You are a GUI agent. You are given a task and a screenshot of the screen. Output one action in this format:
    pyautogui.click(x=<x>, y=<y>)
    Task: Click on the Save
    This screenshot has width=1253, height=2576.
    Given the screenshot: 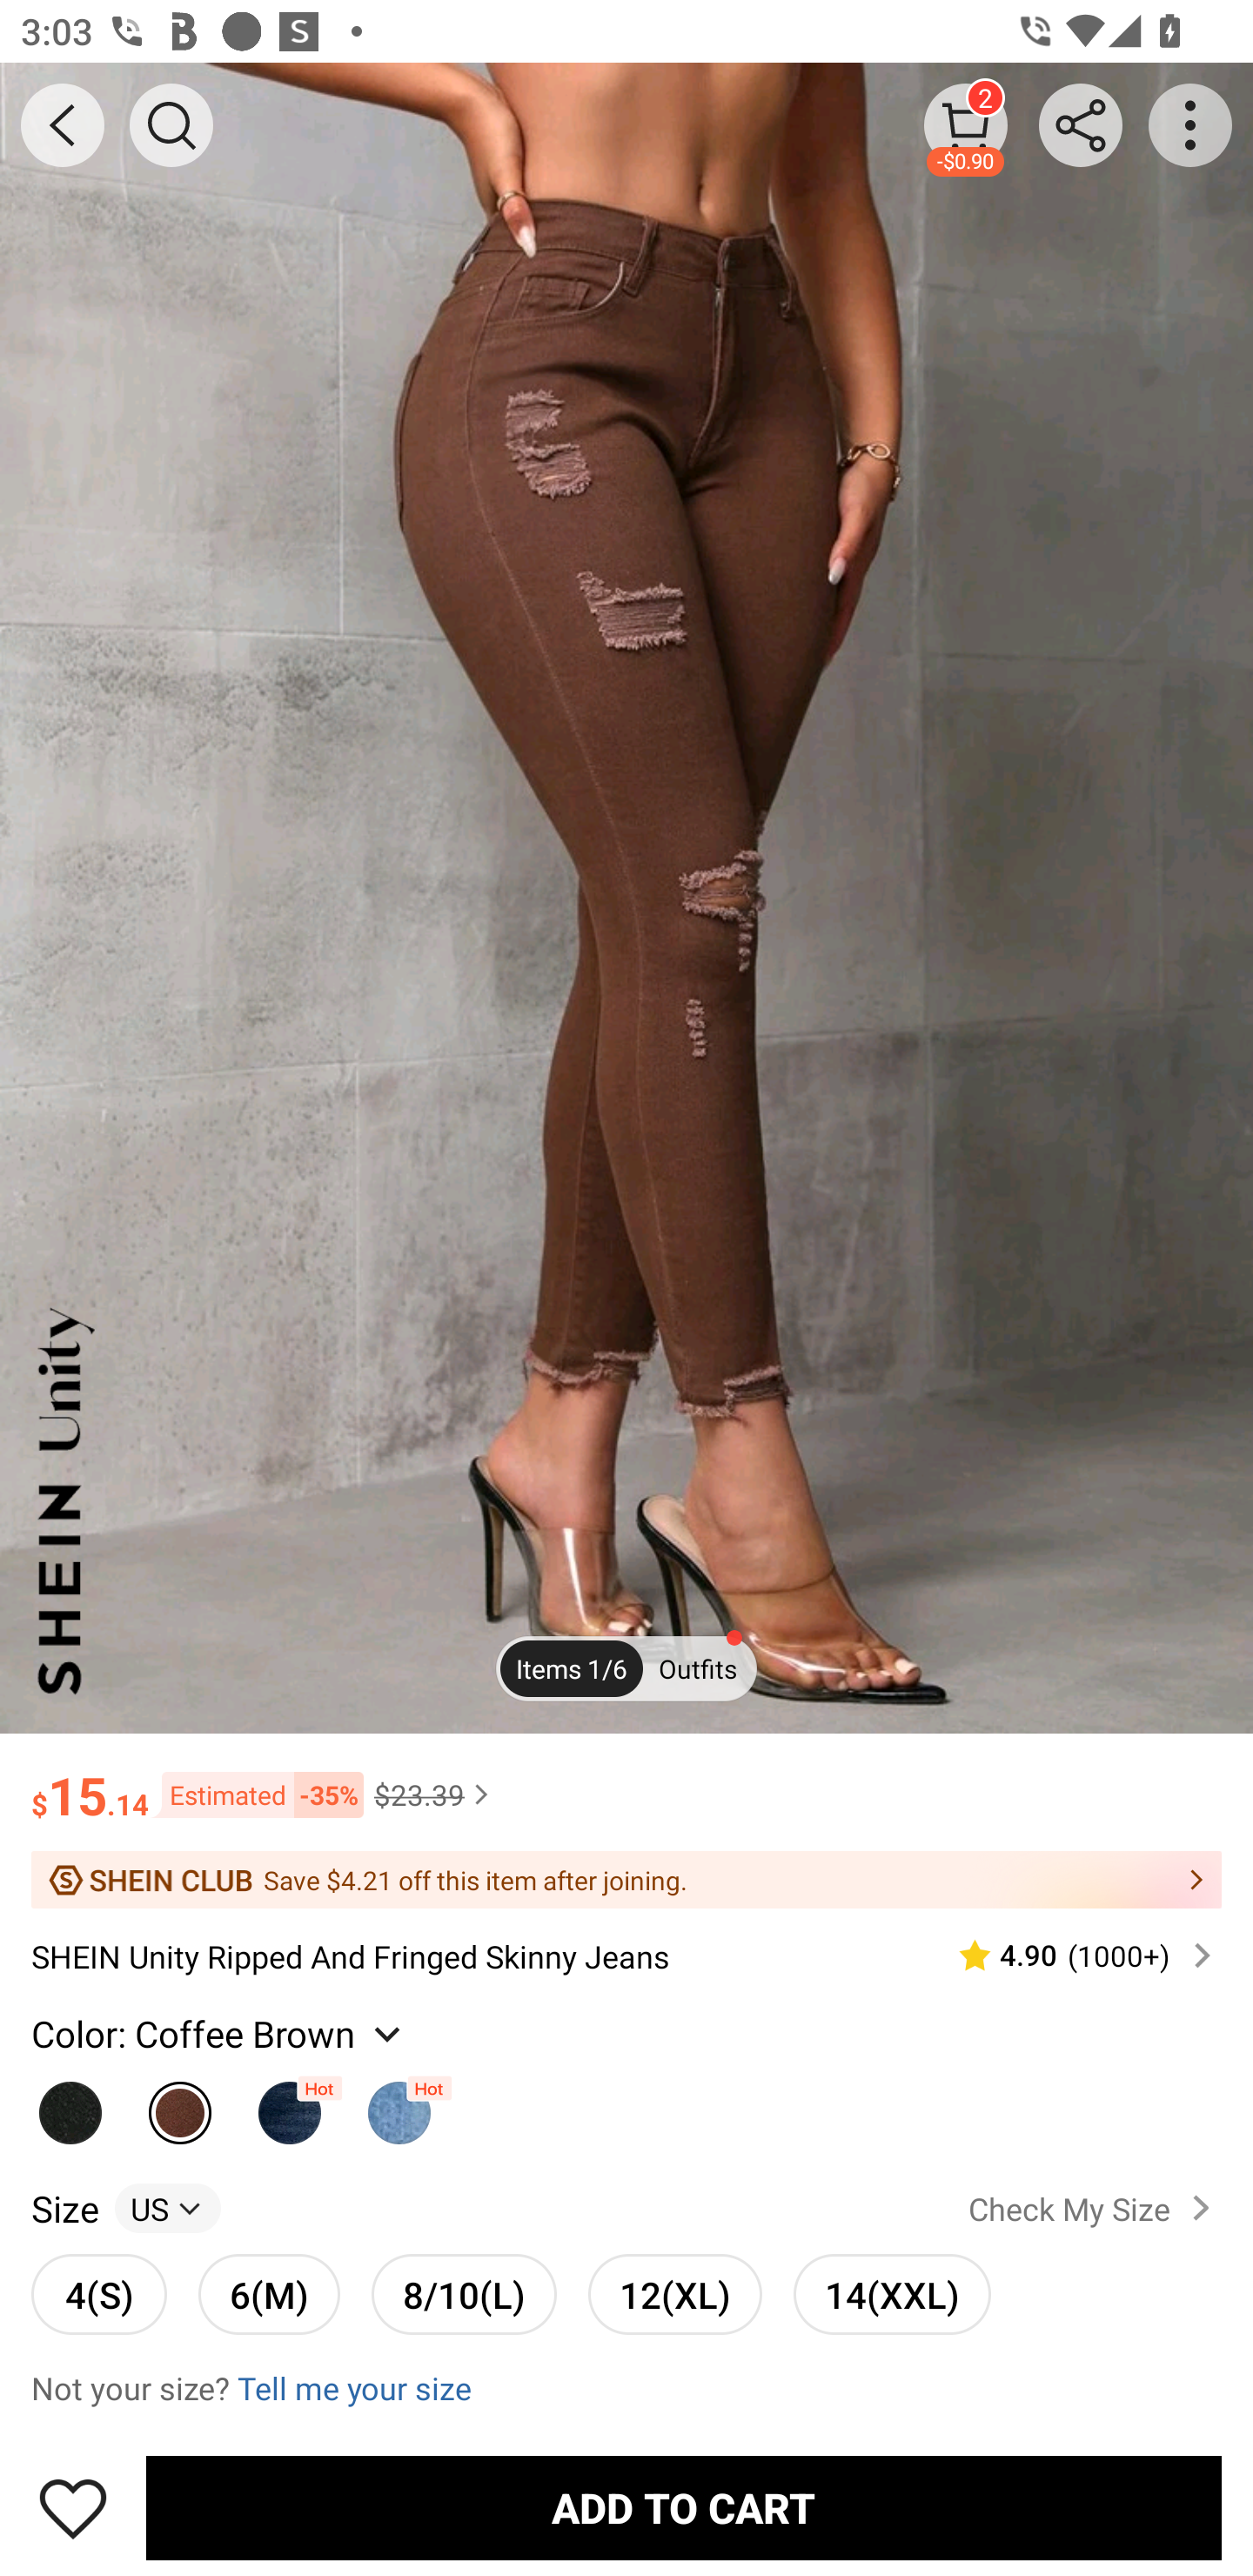 What is the action you would take?
    pyautogui.click(x=73, y=2507)
    